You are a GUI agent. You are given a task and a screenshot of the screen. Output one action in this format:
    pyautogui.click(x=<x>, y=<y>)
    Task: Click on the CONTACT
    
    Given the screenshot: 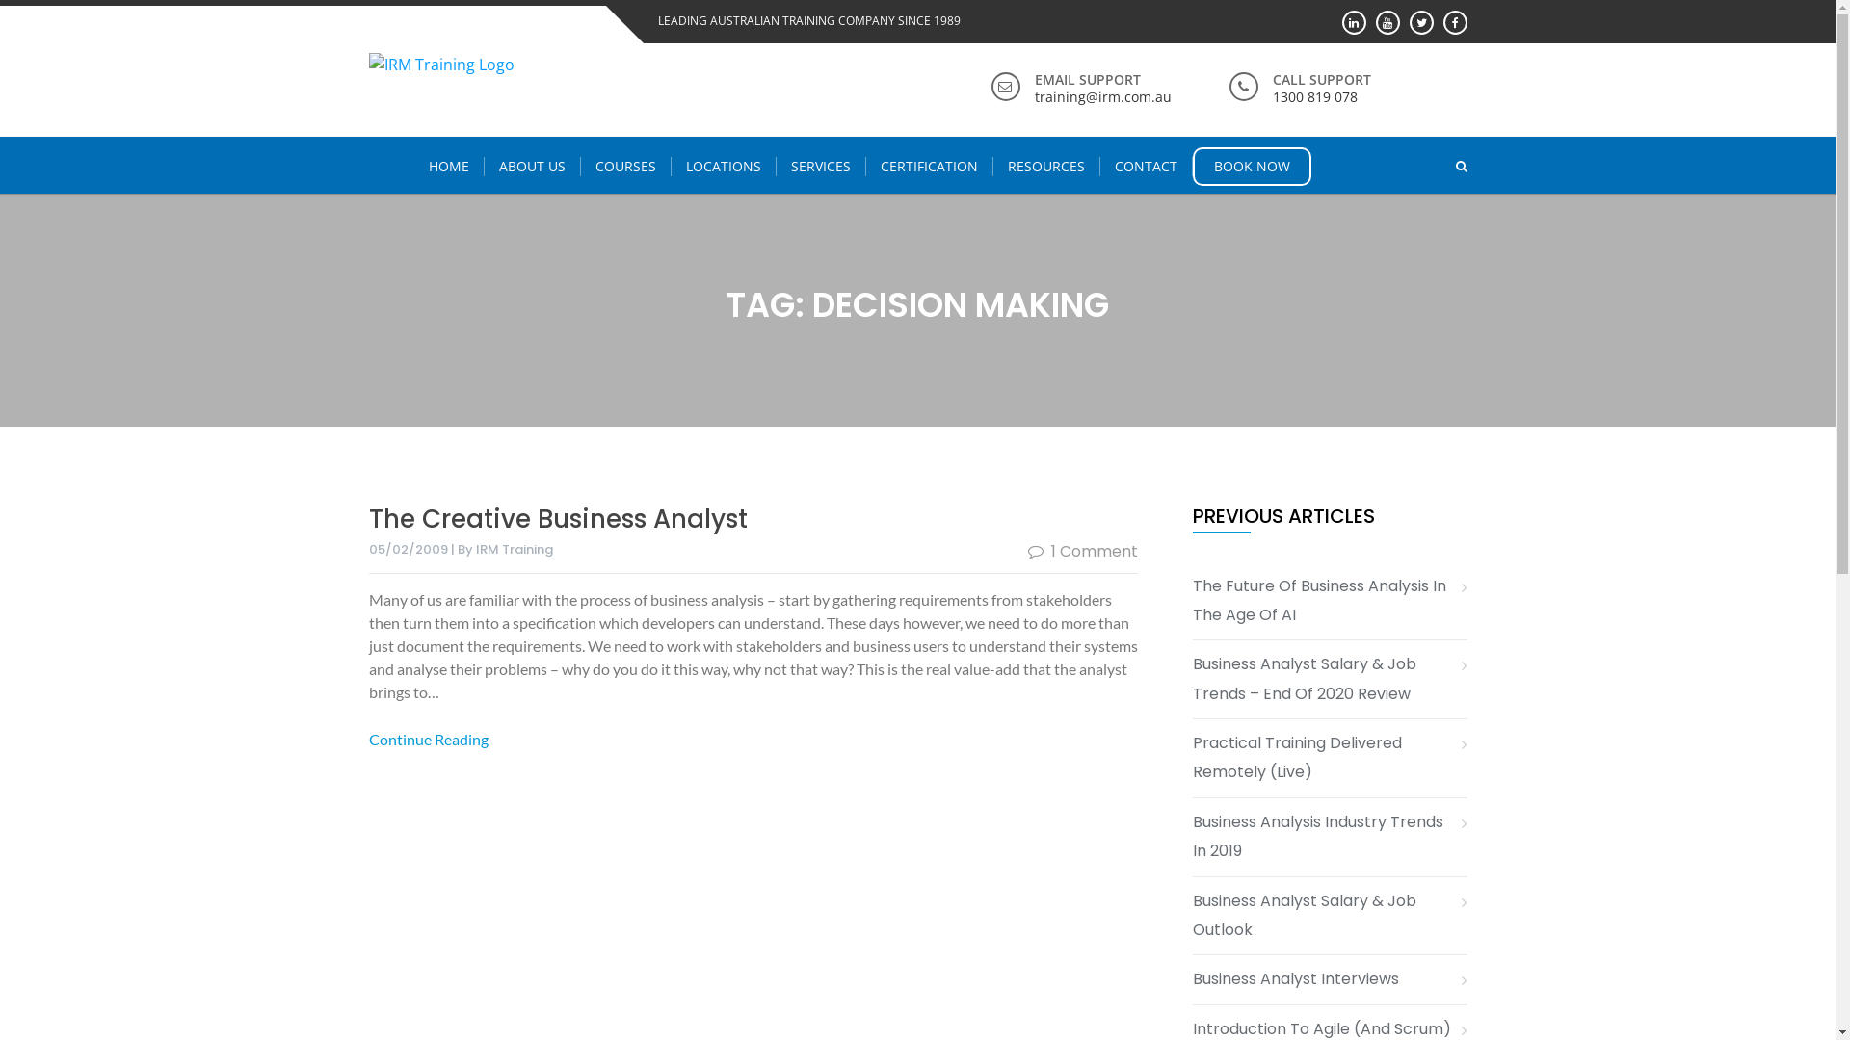 What is the action you would take?
    pyautogui.click(x=1147, y=167)
    